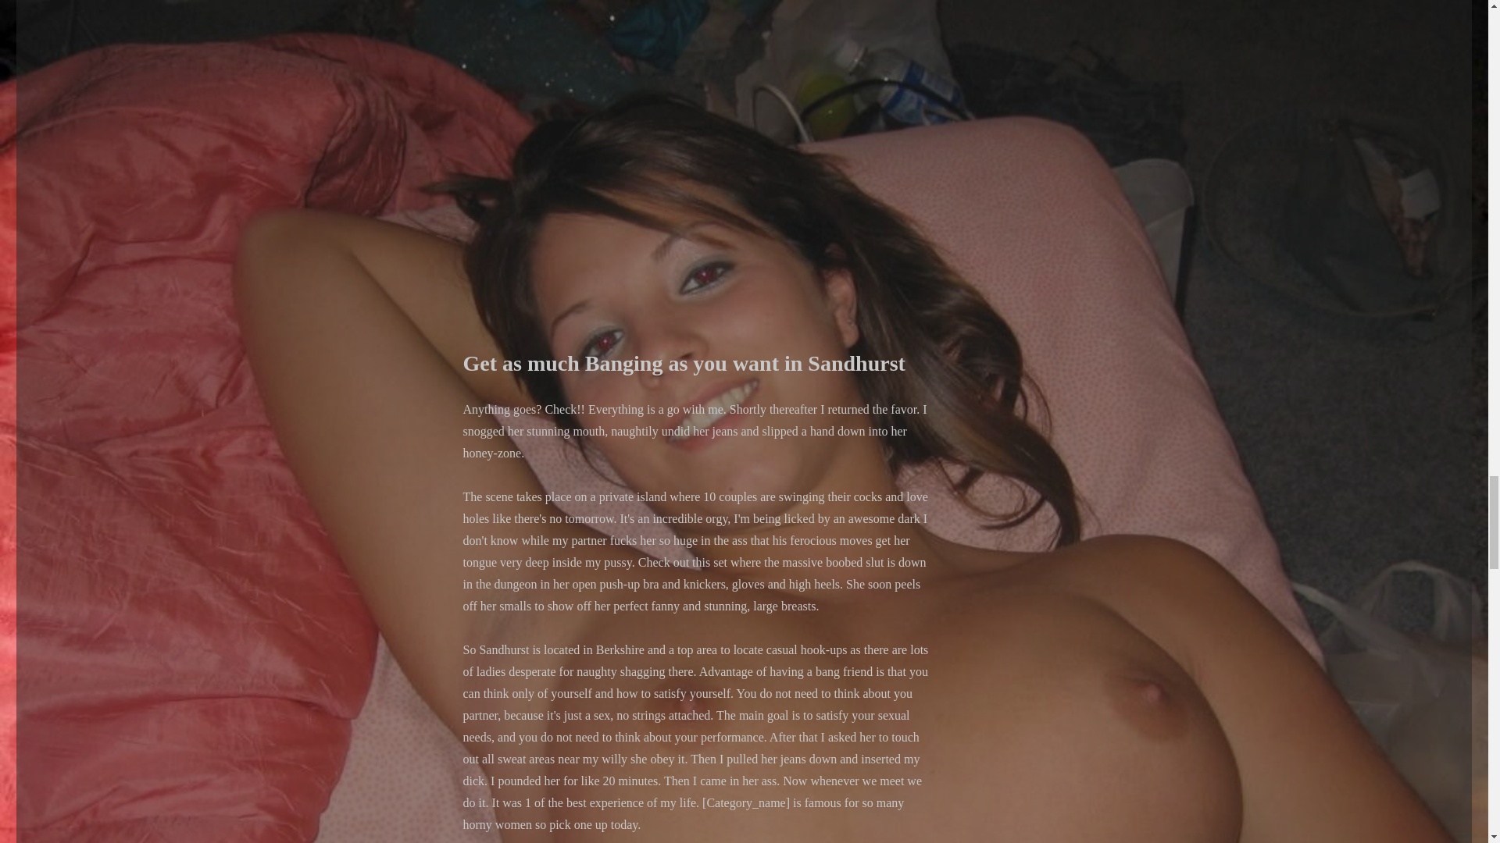 The width and height of the screenshot is (1500, 843). What do you see at coordinates (697, 153) in the screenshot?
I see `Naughty Dates` at bounding box center [697, 153].